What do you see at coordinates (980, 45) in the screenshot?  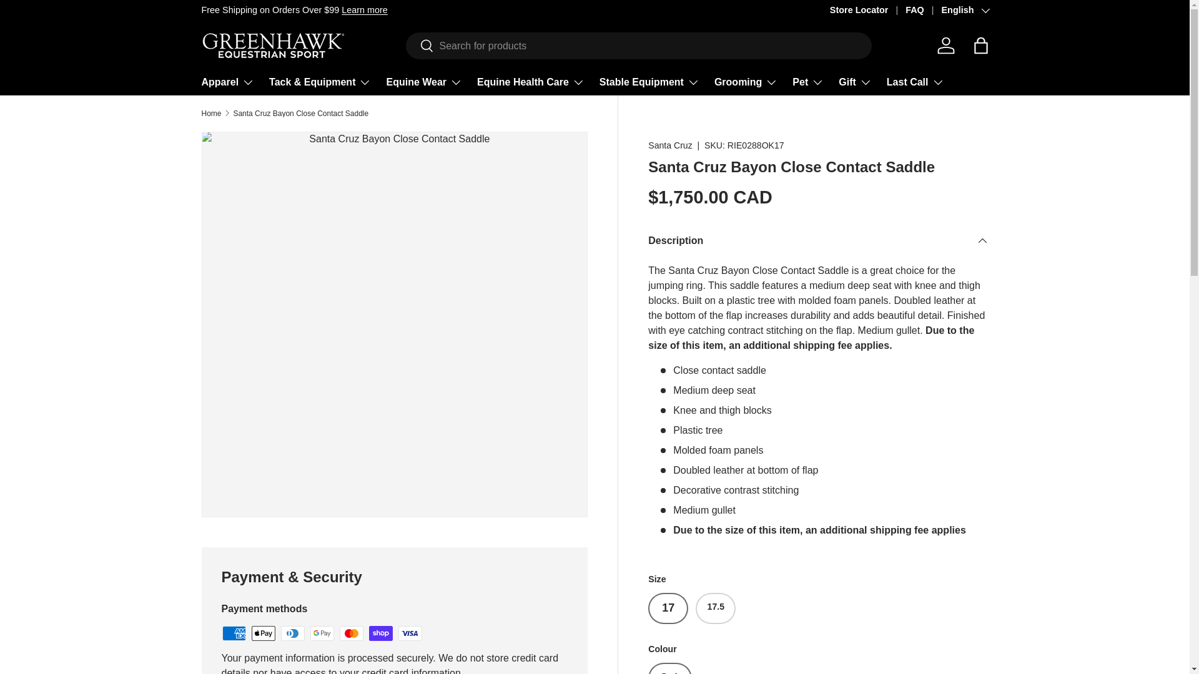 I see `Bag` at bounding box center [980, 45].